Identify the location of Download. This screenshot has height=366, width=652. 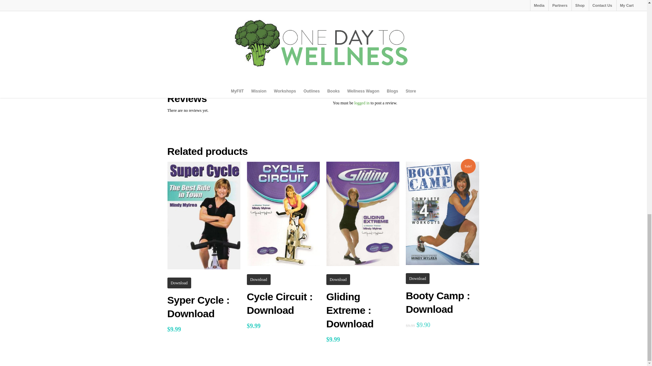
(418, 279).